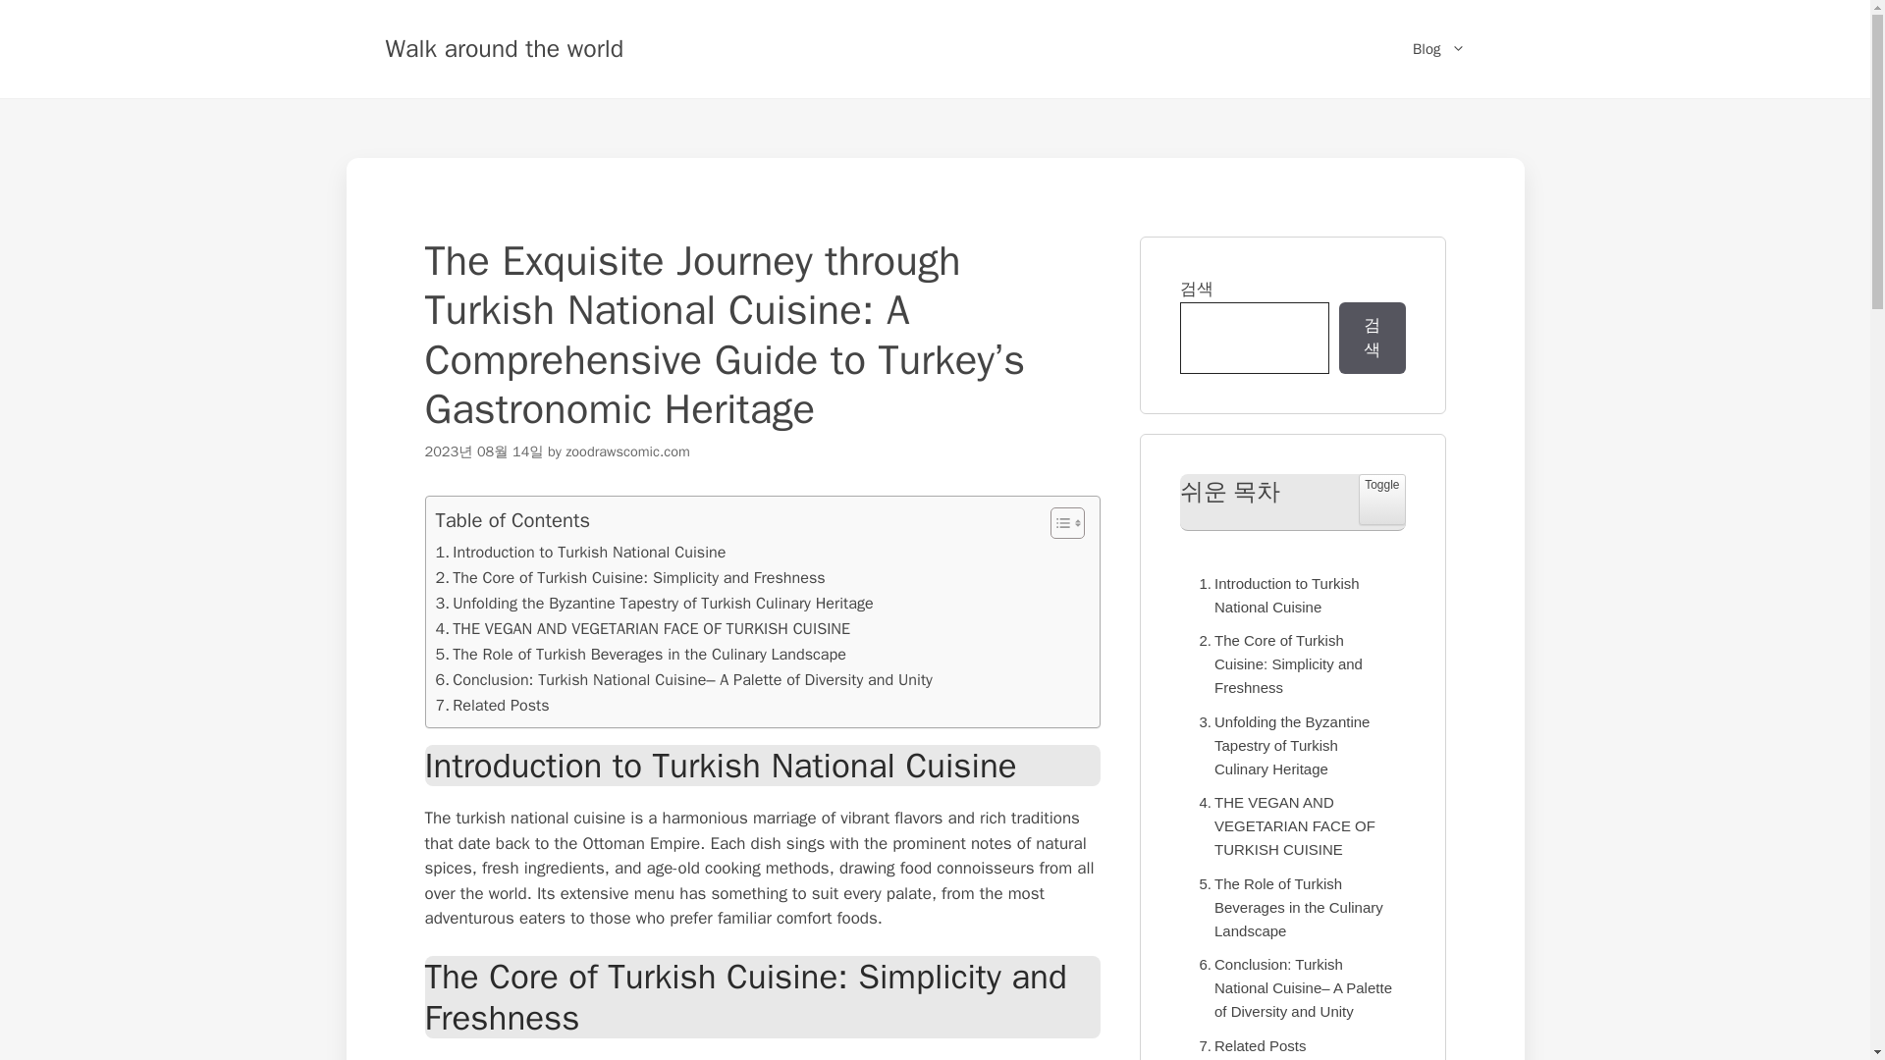 The width and height of the screenshot is (1885, 1060). Describe the element at coordinates (493, 706) in the screenshot. I see `Related Posts` at that location.